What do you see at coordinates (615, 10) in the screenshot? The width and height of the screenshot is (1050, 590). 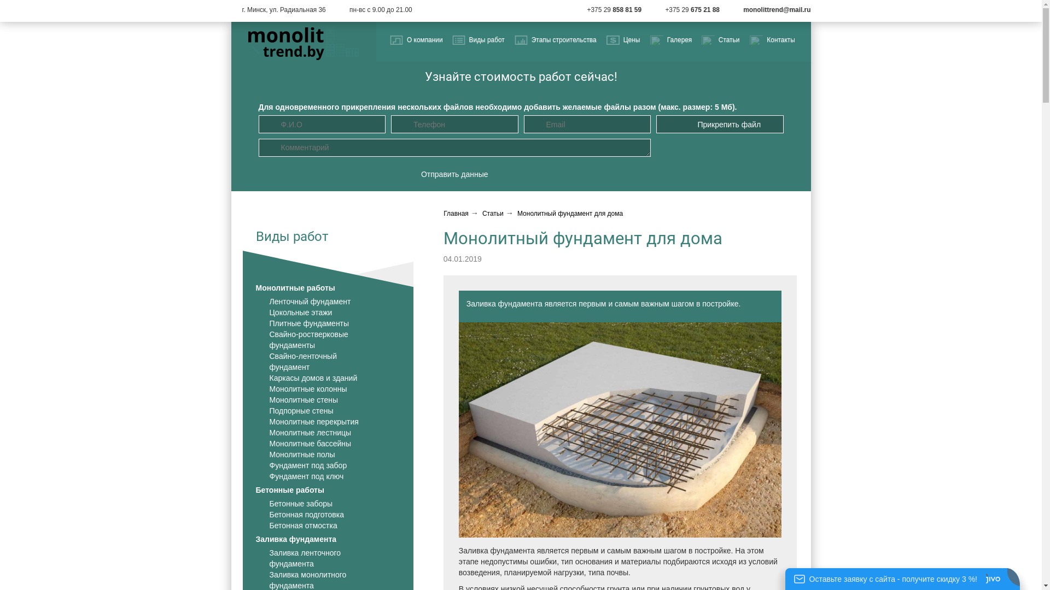 I see `+375 29 858 81 59` at bounding box center [615, 10].